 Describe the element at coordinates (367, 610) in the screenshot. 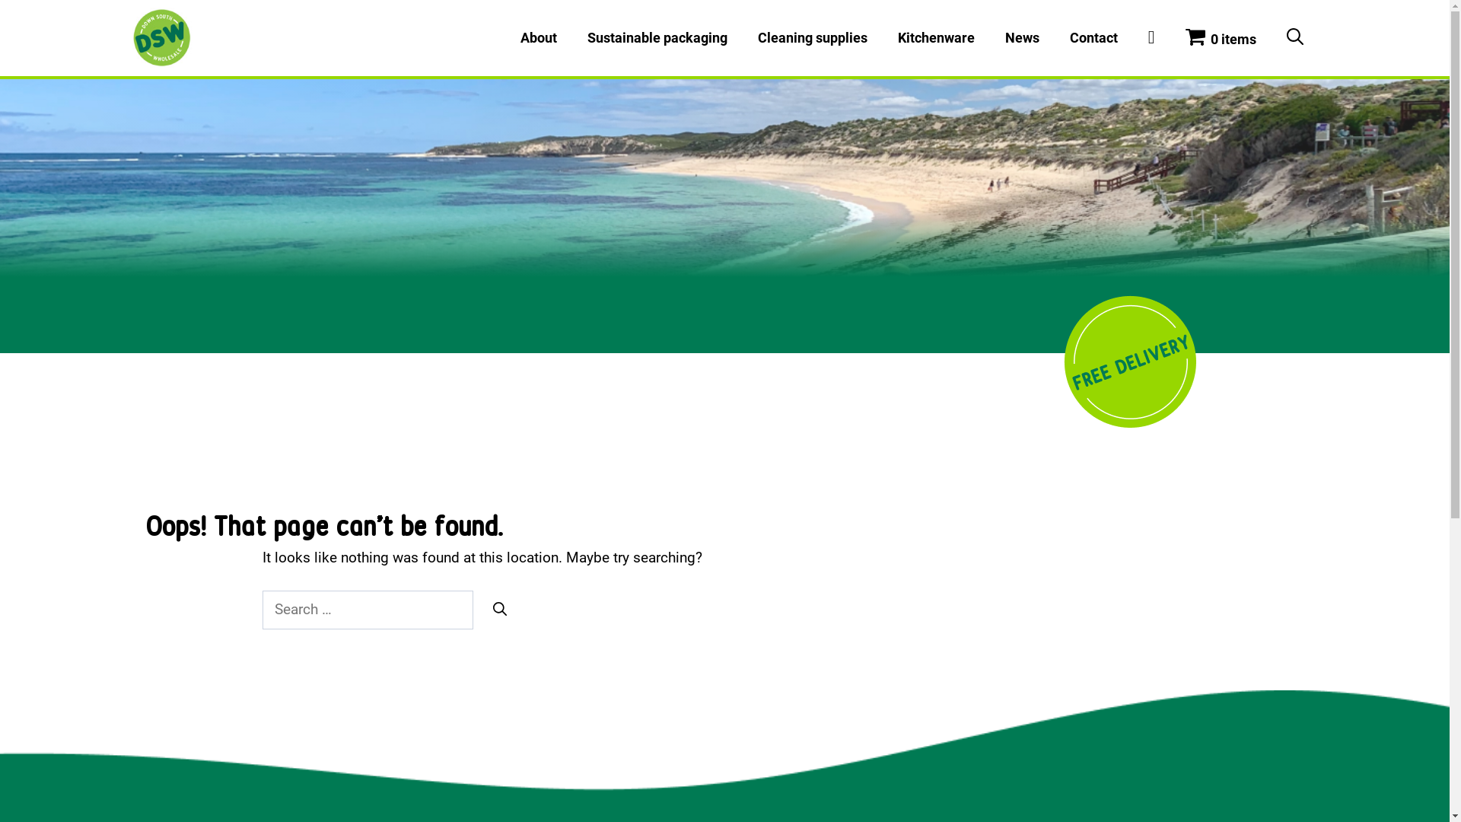

I see `Search for:` at that location.